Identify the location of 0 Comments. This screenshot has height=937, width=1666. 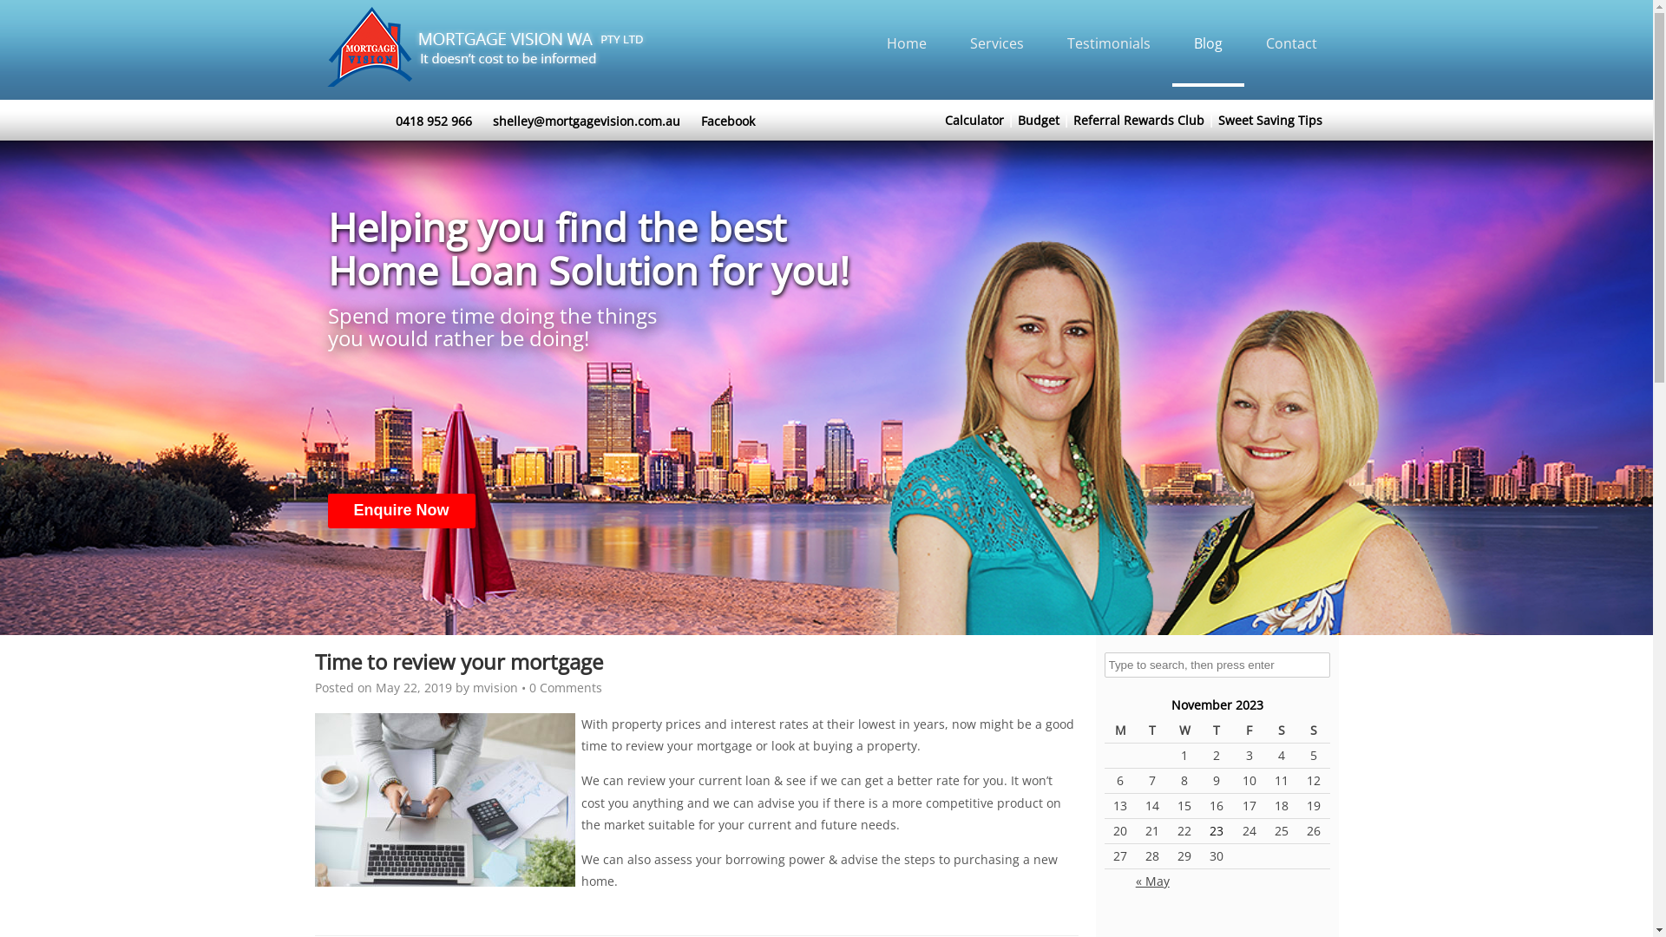
(566, 687).